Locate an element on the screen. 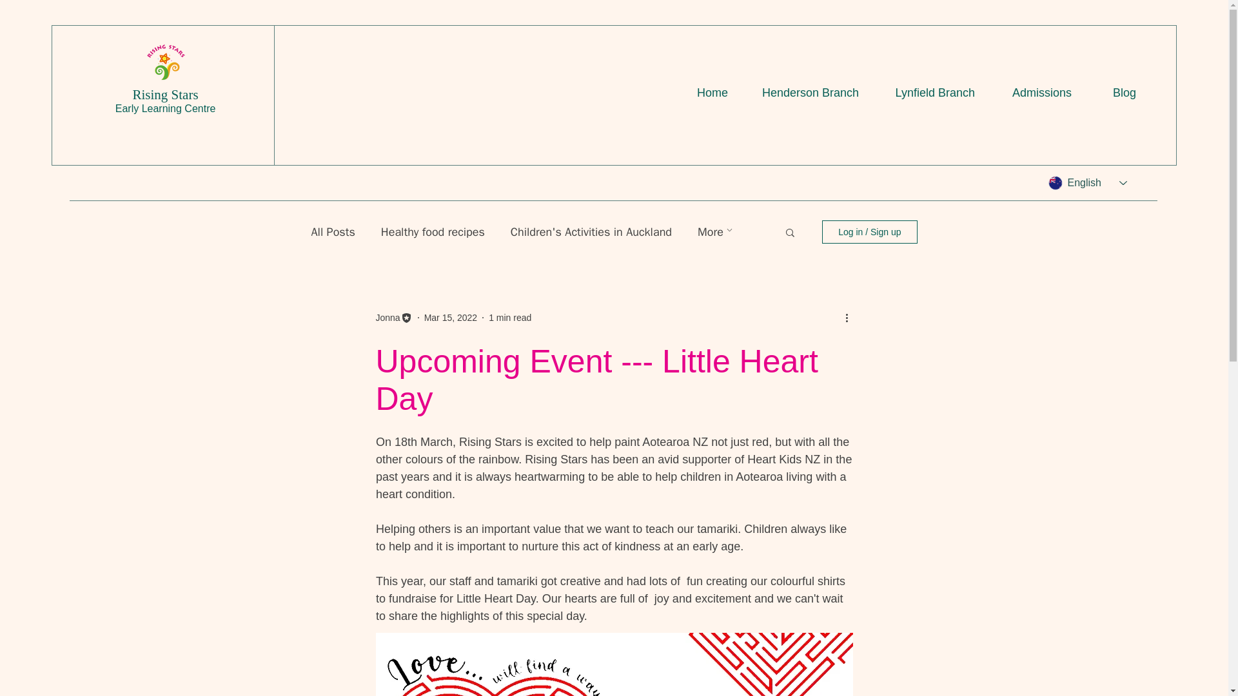 This screenshot has width=1238, height=696. Home is located at coordinates (700, 92).